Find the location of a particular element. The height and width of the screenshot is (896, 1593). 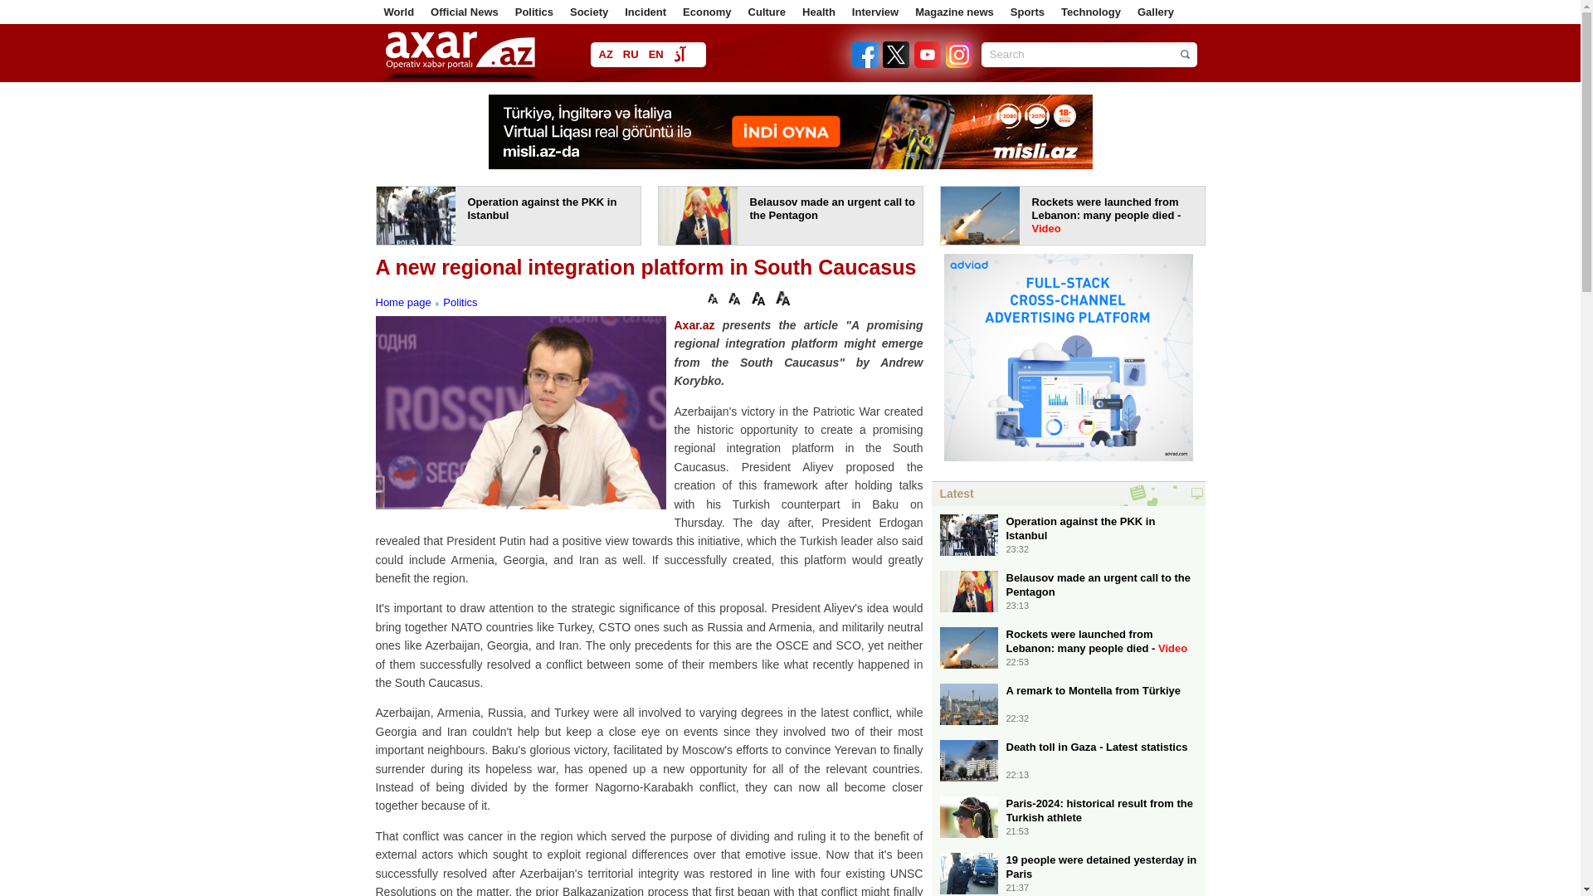

Incident is located at coordinates (645, 12).